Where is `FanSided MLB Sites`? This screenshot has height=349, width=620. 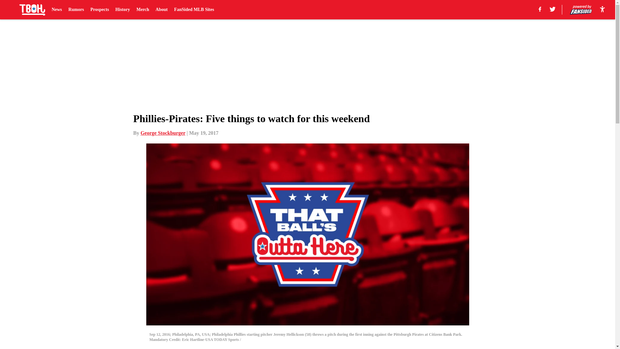
FanSided MLB Sites is located at coordinates (194, 10).